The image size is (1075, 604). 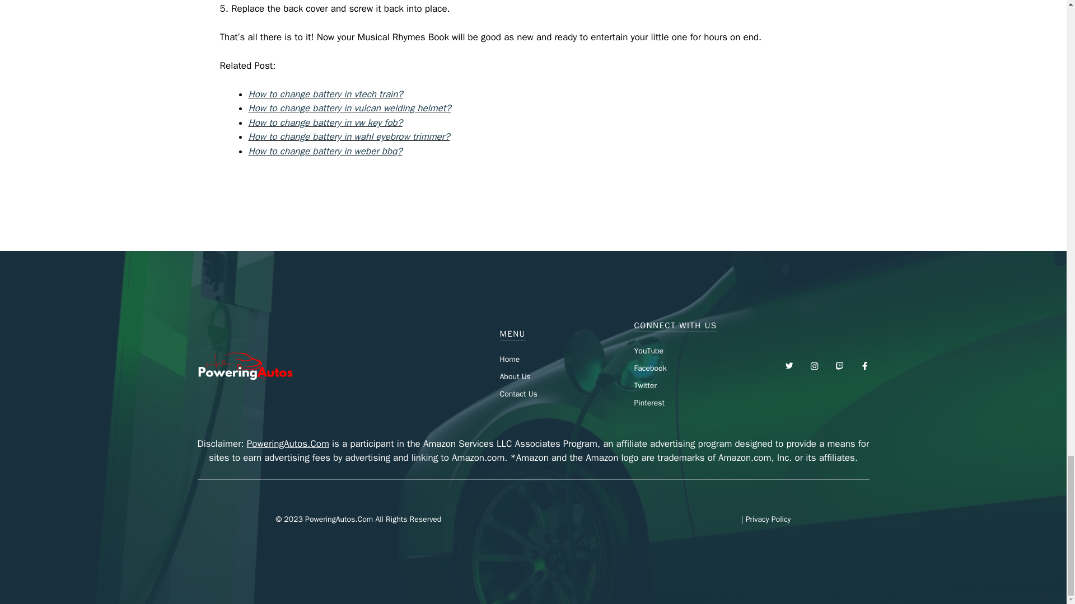 I want to click on About Us, so click(x=515, y=376).